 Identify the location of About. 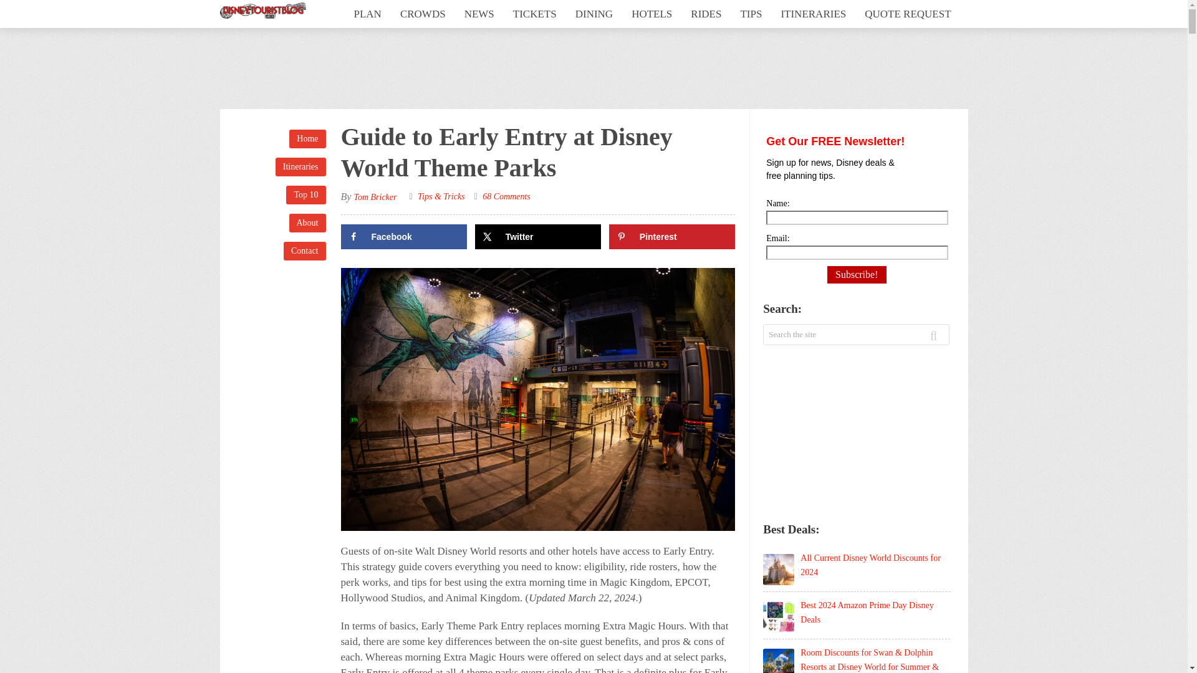
(307, 223).